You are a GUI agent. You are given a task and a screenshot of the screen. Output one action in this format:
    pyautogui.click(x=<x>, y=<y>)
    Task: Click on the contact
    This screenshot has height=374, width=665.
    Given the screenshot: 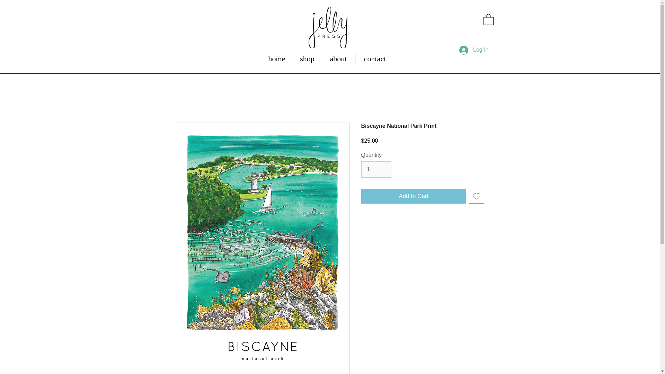 What is the action you would take?
    pyautogui.click(x=375, y=59)
    